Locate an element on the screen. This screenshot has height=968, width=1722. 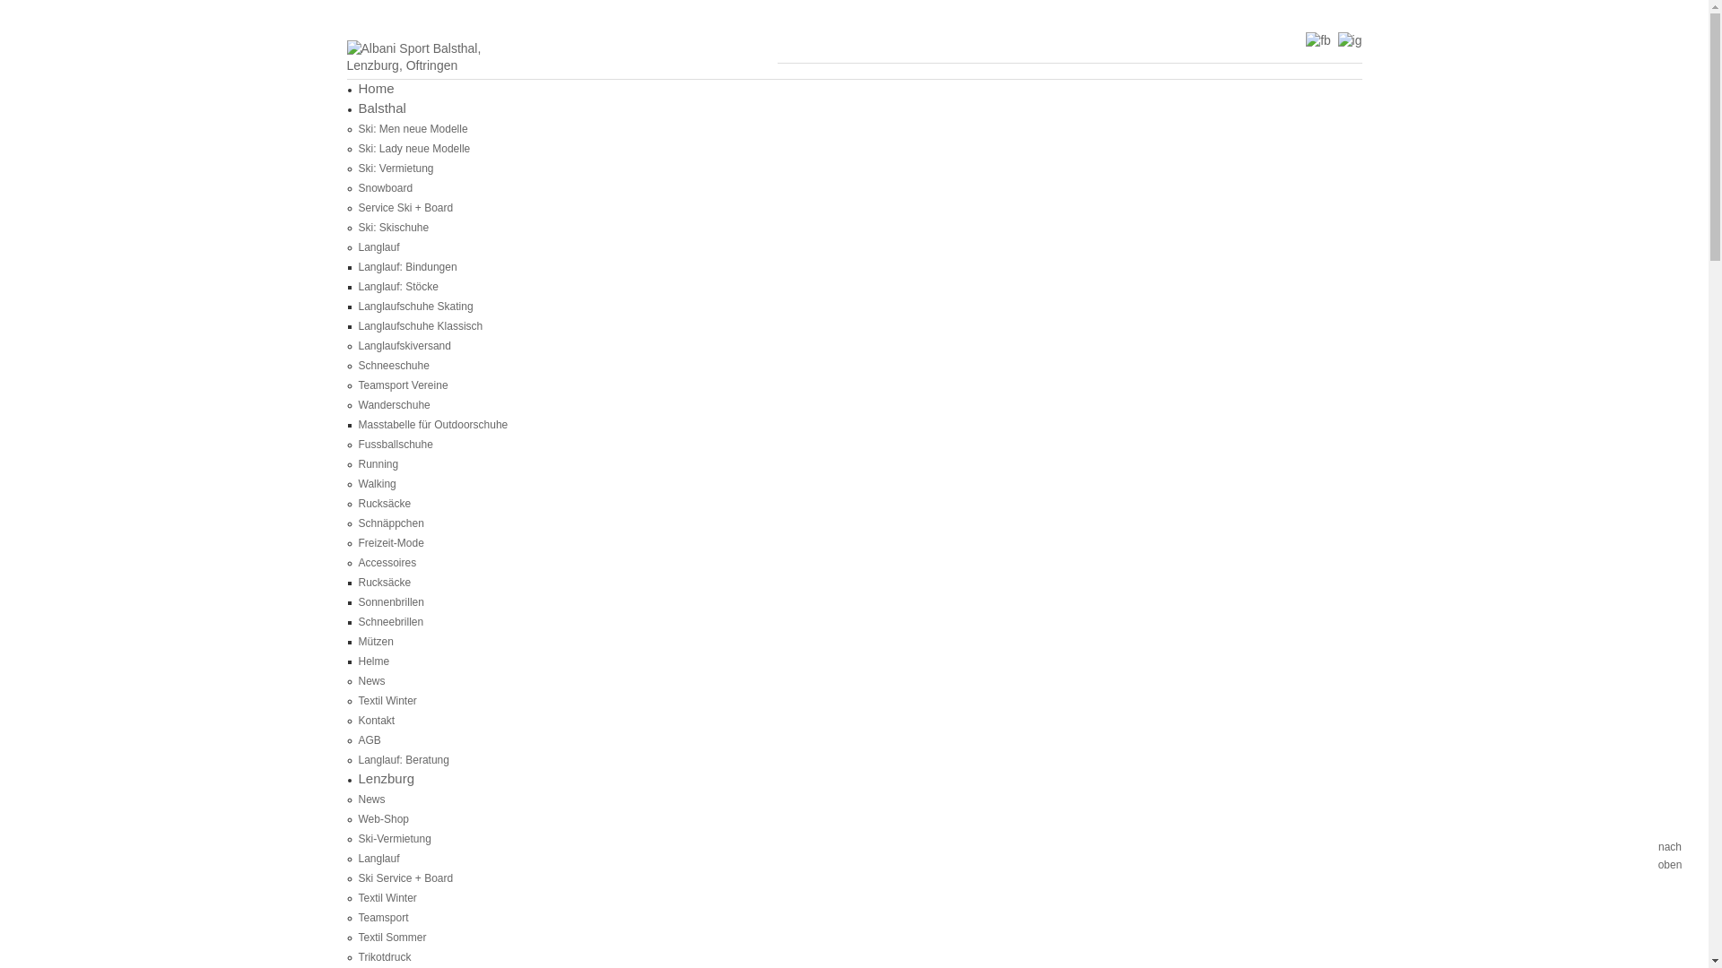
Langlaufskiversand is located at coordinates (405, 346).